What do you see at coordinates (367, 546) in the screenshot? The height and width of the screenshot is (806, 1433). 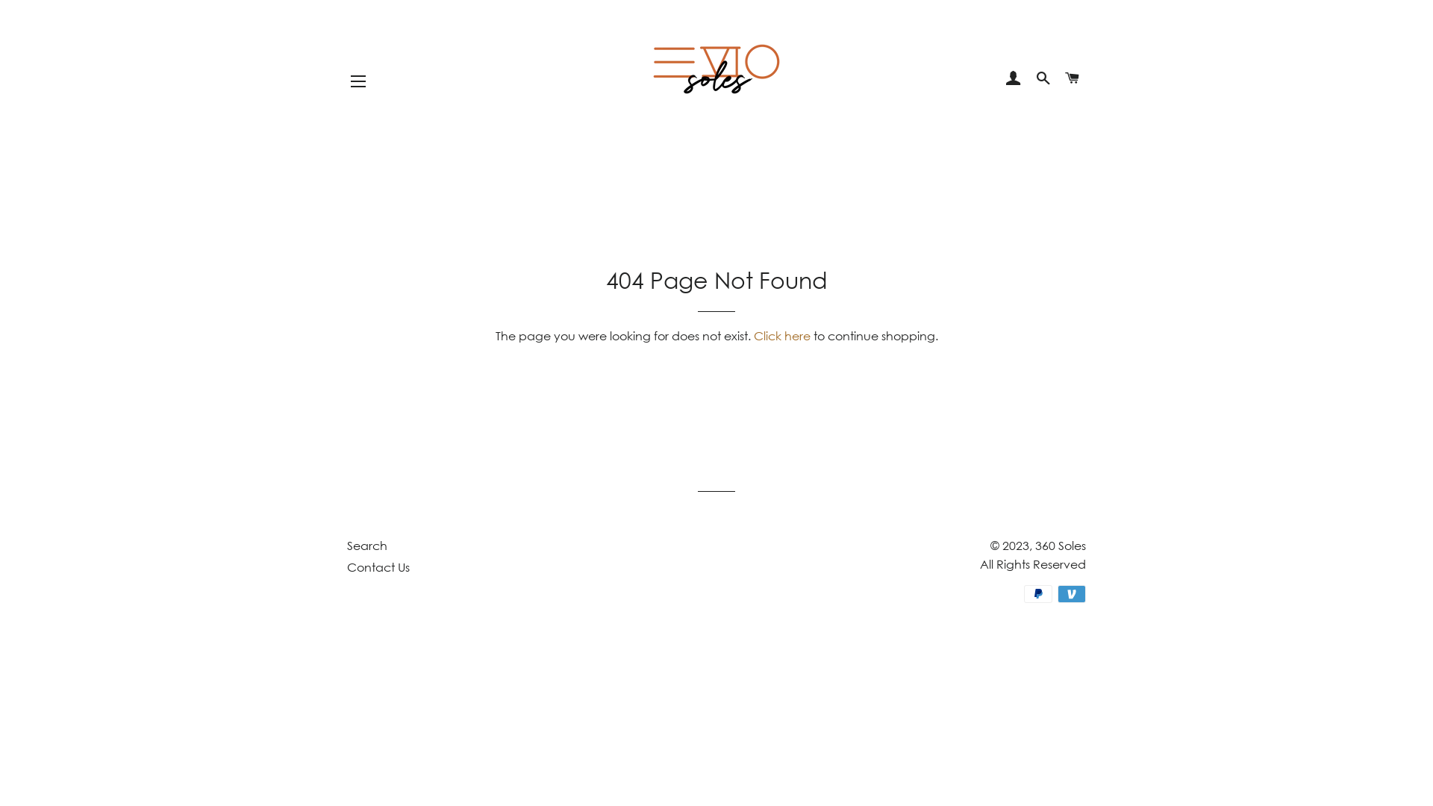 I see `Search` at bounding box center [367, 546].